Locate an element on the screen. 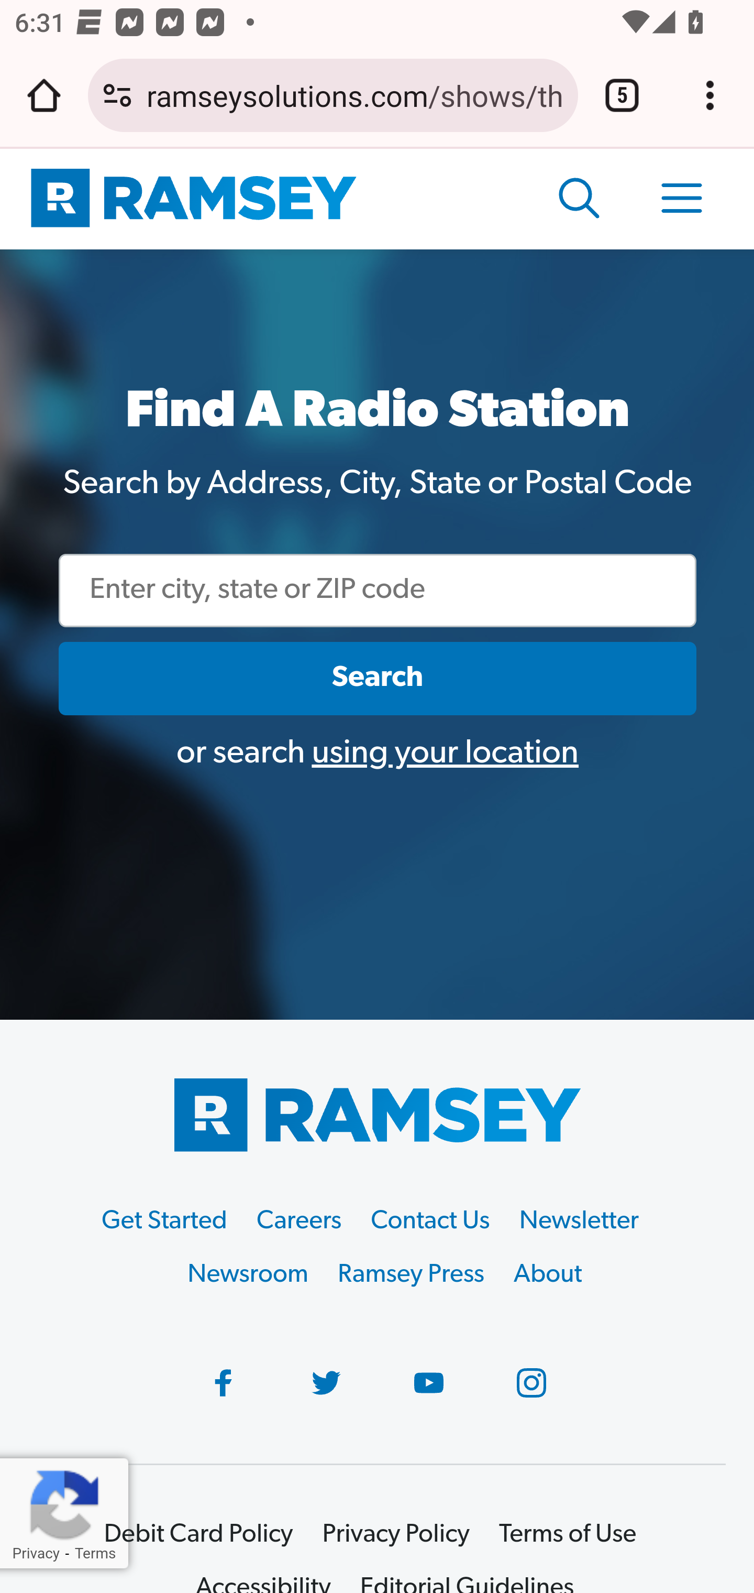  using your location is located at coordinates (445, 755).